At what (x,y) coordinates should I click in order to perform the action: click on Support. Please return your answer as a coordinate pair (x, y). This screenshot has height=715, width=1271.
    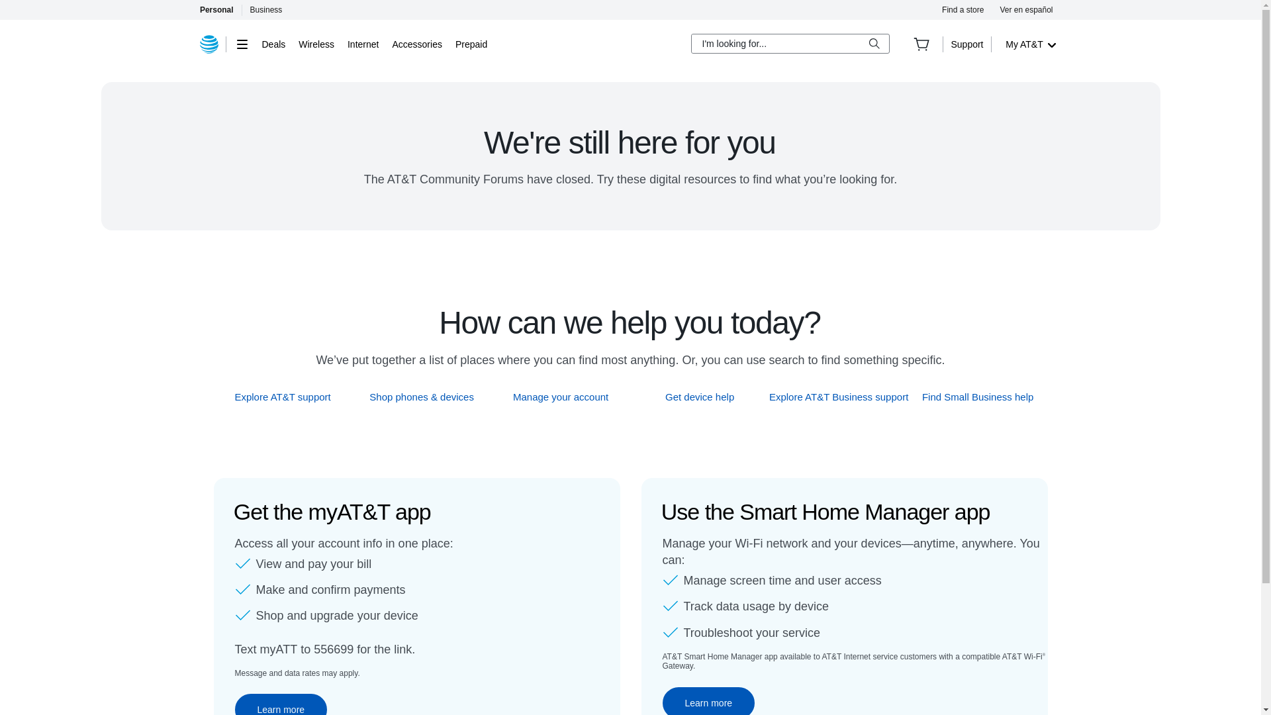
    Looking at the image, I should click on (966, 44).